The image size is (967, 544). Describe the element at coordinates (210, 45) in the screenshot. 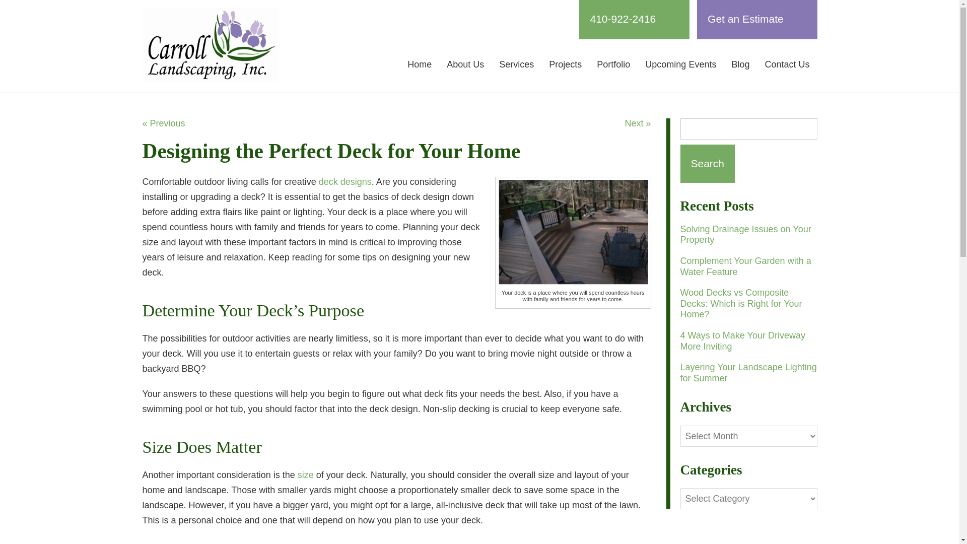

I see `Carroll Landscaping` at that location.